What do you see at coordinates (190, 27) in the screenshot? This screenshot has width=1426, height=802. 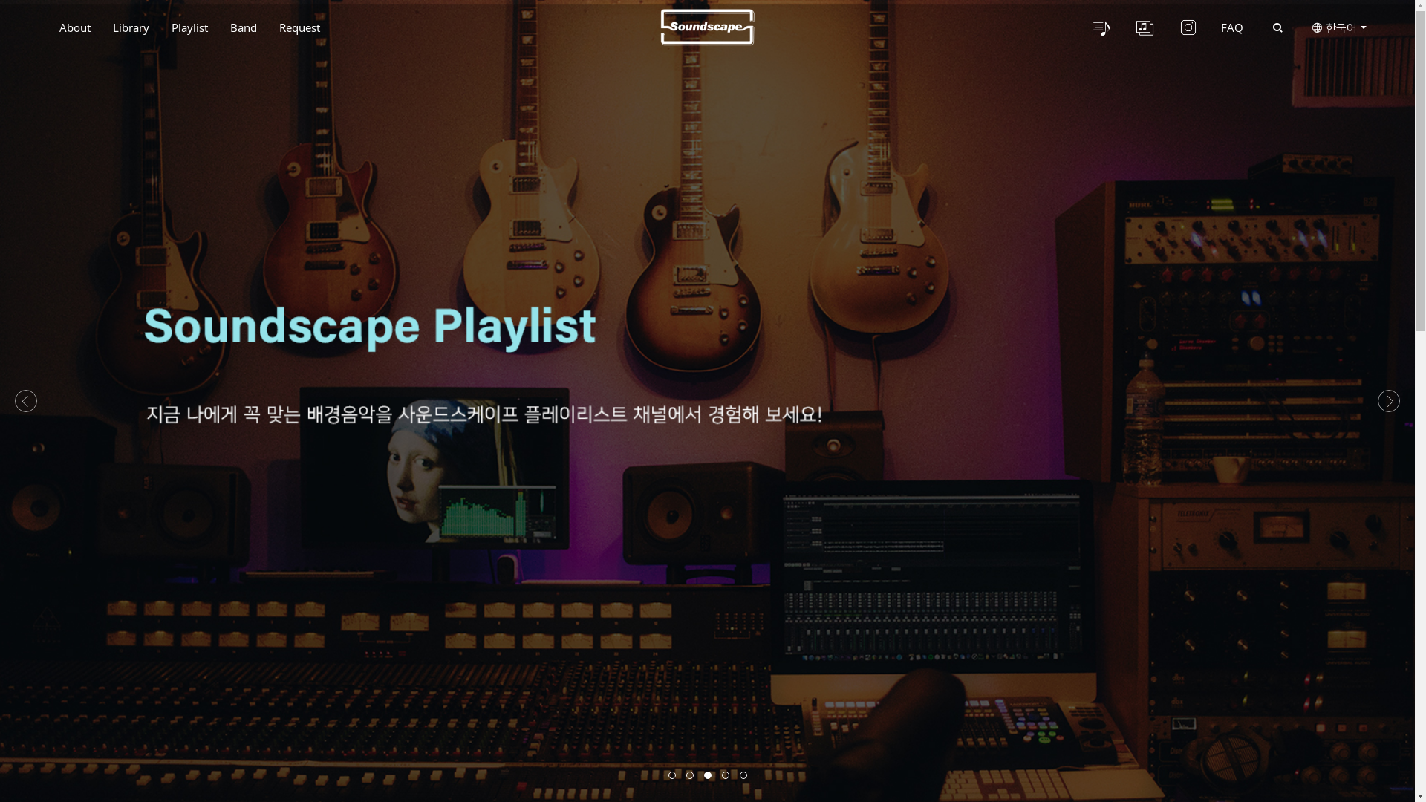 I see `Playlist` at bounding box center [190, 27].